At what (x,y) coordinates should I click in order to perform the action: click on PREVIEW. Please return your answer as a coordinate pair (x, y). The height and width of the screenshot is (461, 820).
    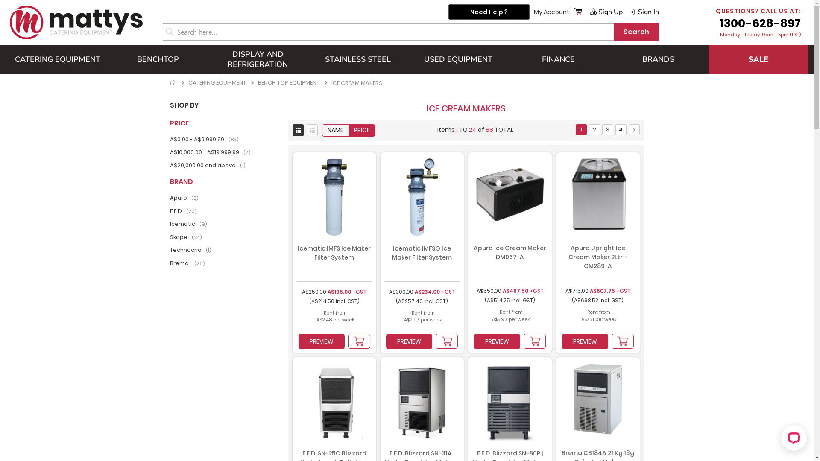
    Looking at the image, I should click on (497, 341).